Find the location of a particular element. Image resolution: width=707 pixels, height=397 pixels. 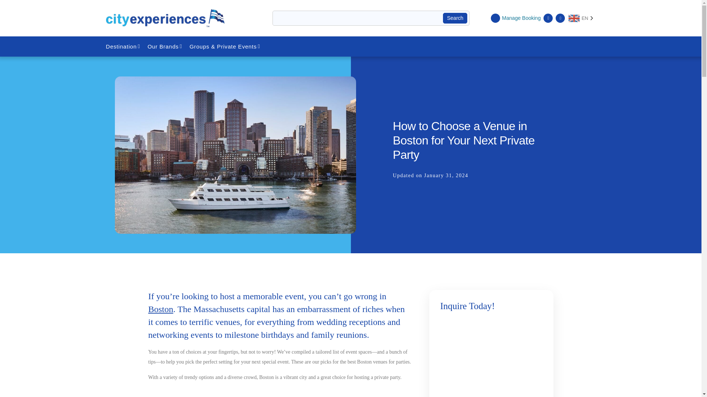

Manage Booking is located at coordinates (516, 18).